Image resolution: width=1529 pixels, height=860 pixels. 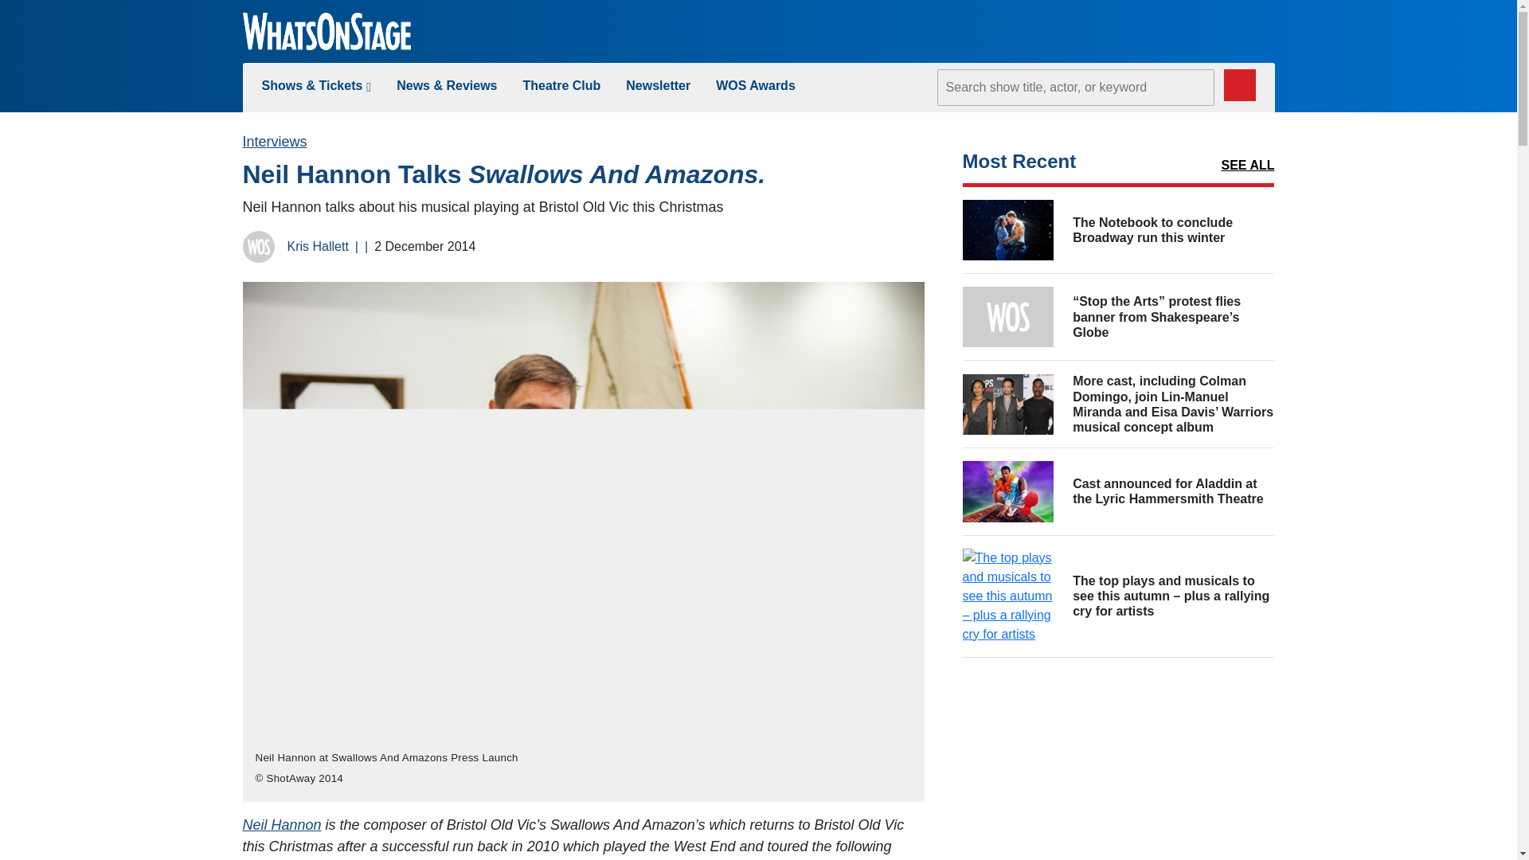 I want to click on Newsletter, so click(x=658, y=85).